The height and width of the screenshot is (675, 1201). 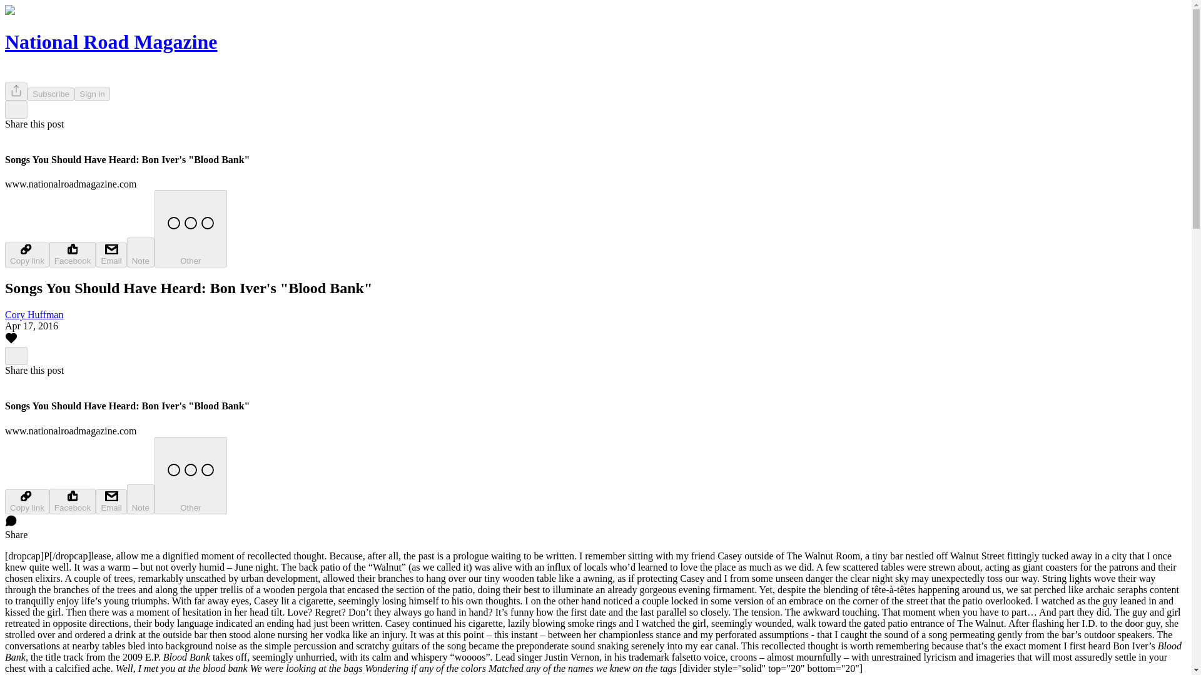 I want to click on Subscribe, so click(x=51, y=94).